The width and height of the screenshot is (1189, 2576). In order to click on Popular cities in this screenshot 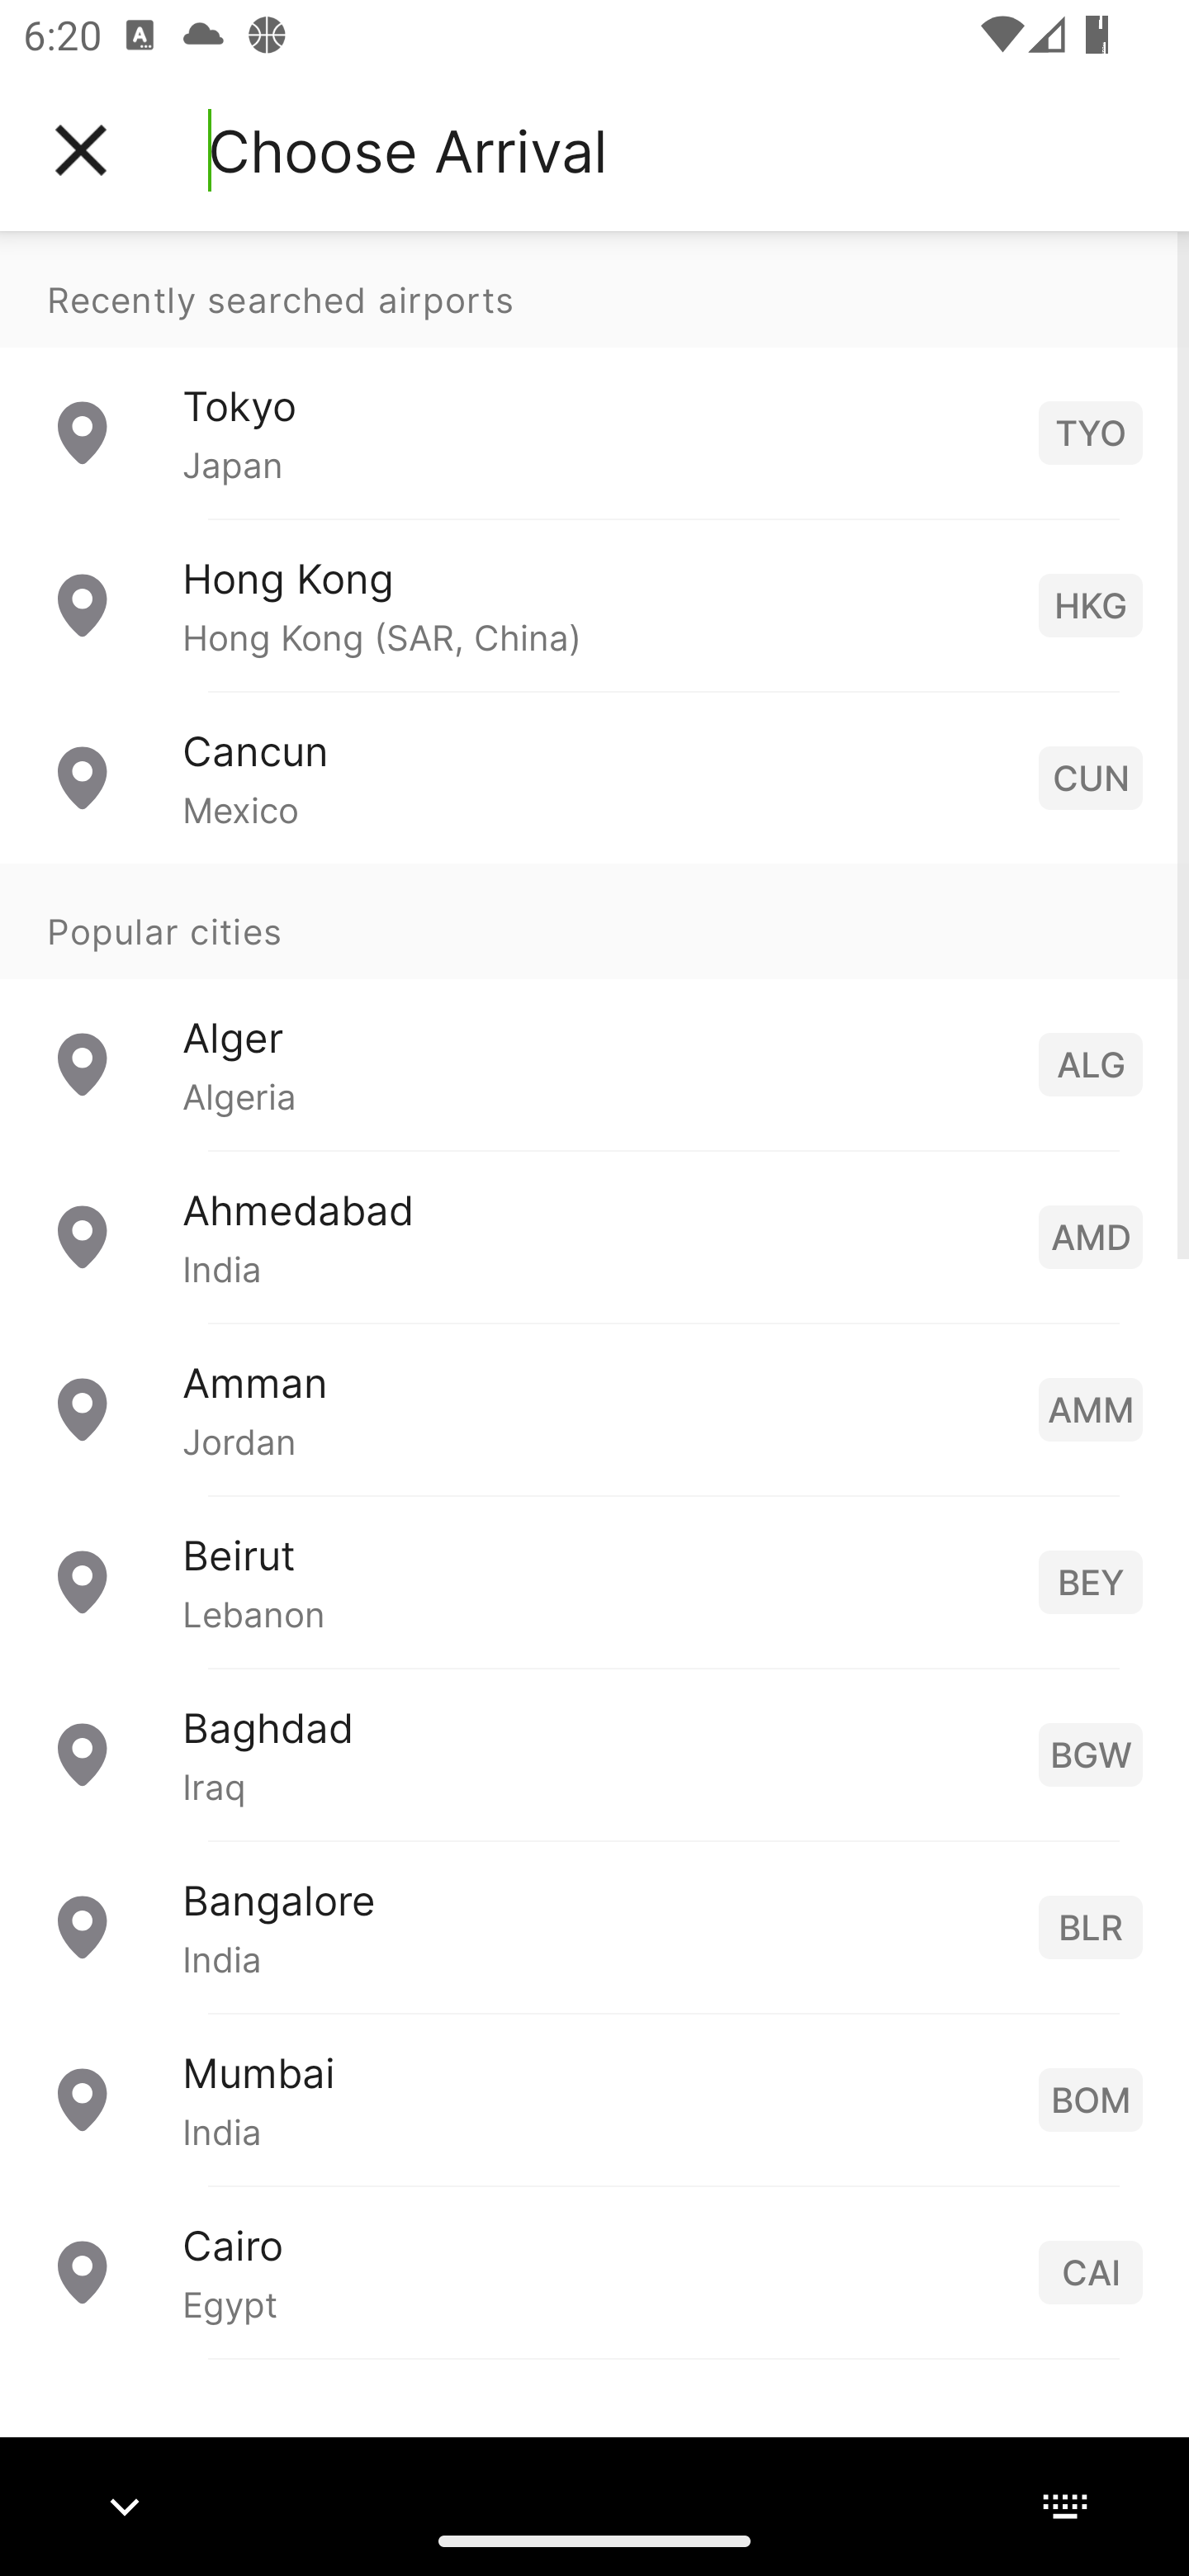, I will do `click(594, 921)`.